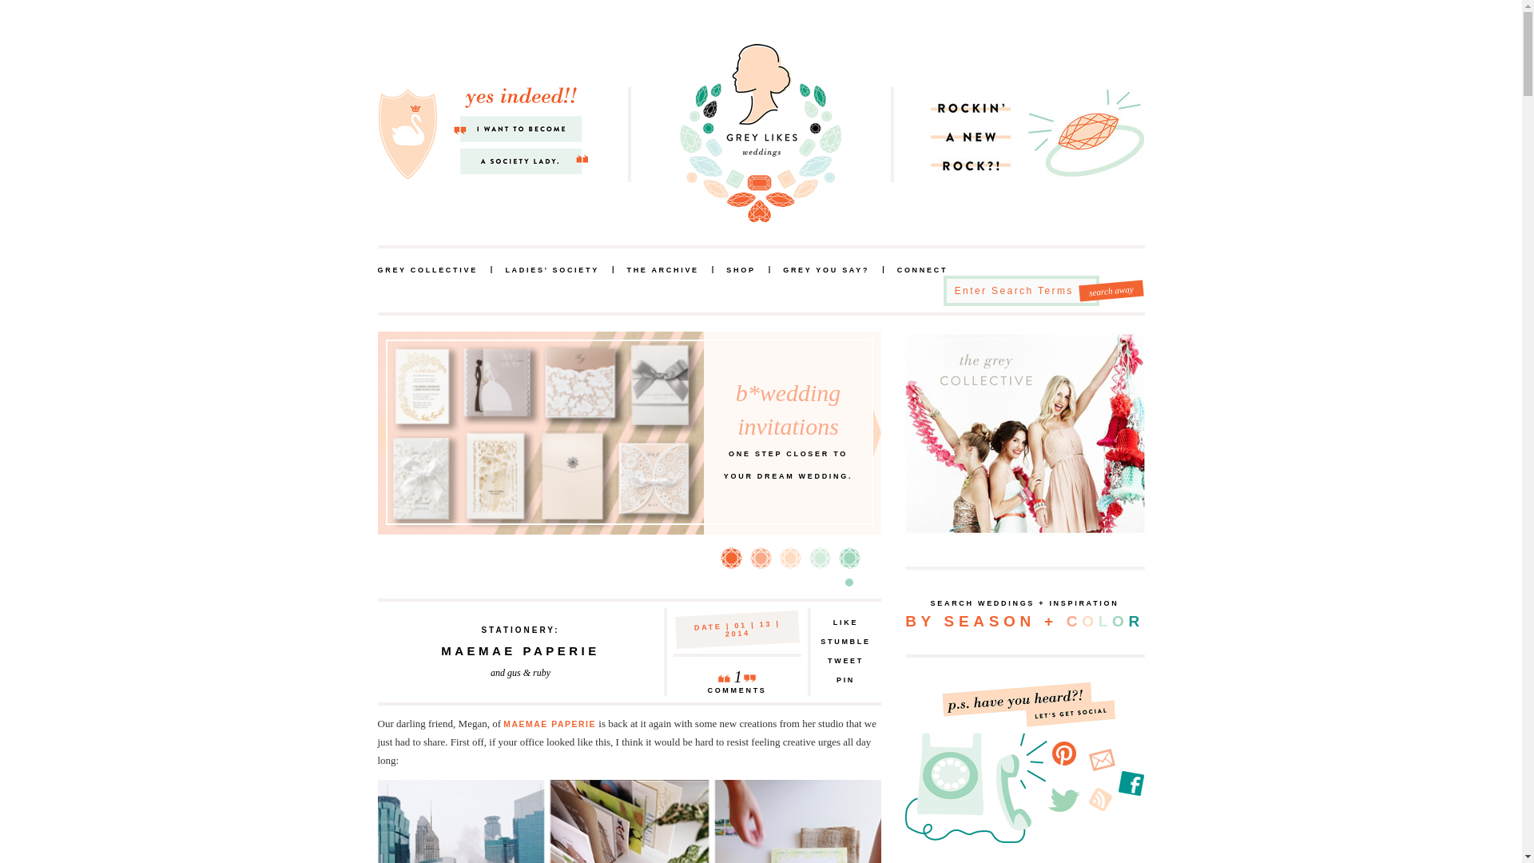 The width and height of the screenshot is (1534, 863). What do you see at coordinates (761, 558) in the screenshot?
I see `2` at bounding box center [761, 558].